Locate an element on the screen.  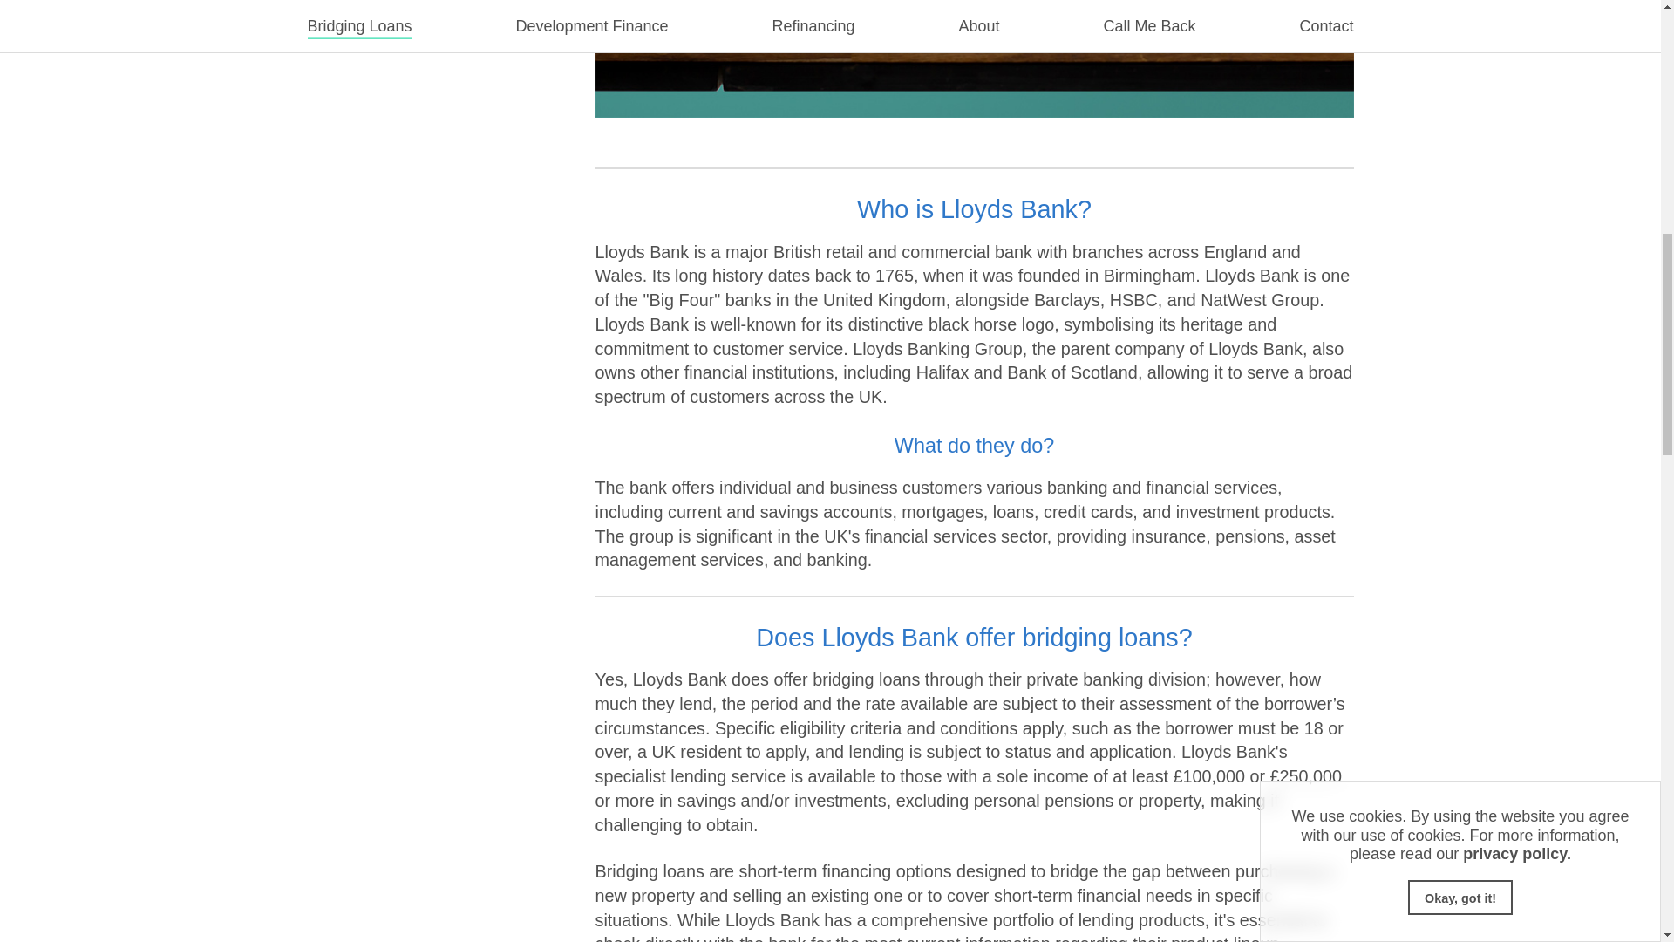
What are Lloyds Bank's bridging finance rates? is located at coordinates (974, 931).